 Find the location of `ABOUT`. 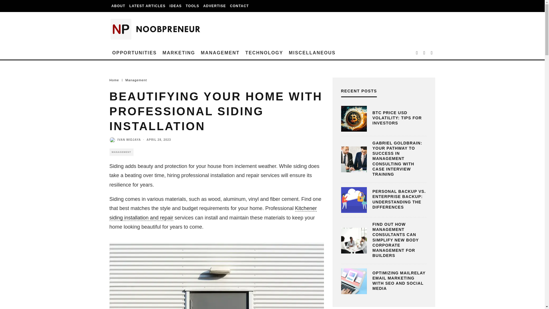

ABOUT is located at coordinates (118, 6).